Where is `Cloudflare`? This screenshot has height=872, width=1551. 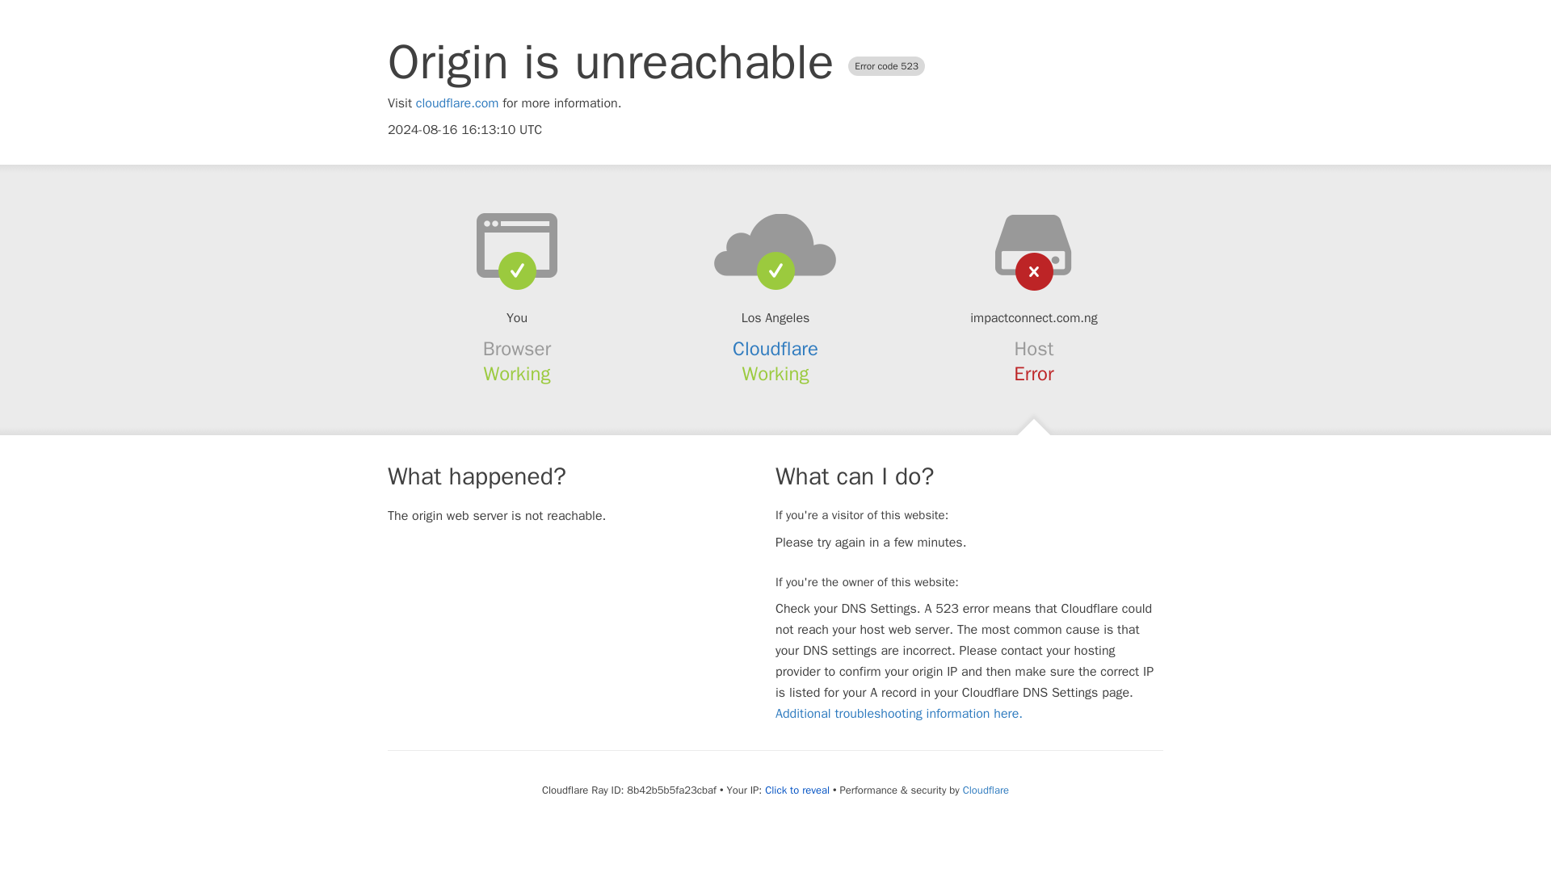
Cloudflare is located at coordinates (986, 790).